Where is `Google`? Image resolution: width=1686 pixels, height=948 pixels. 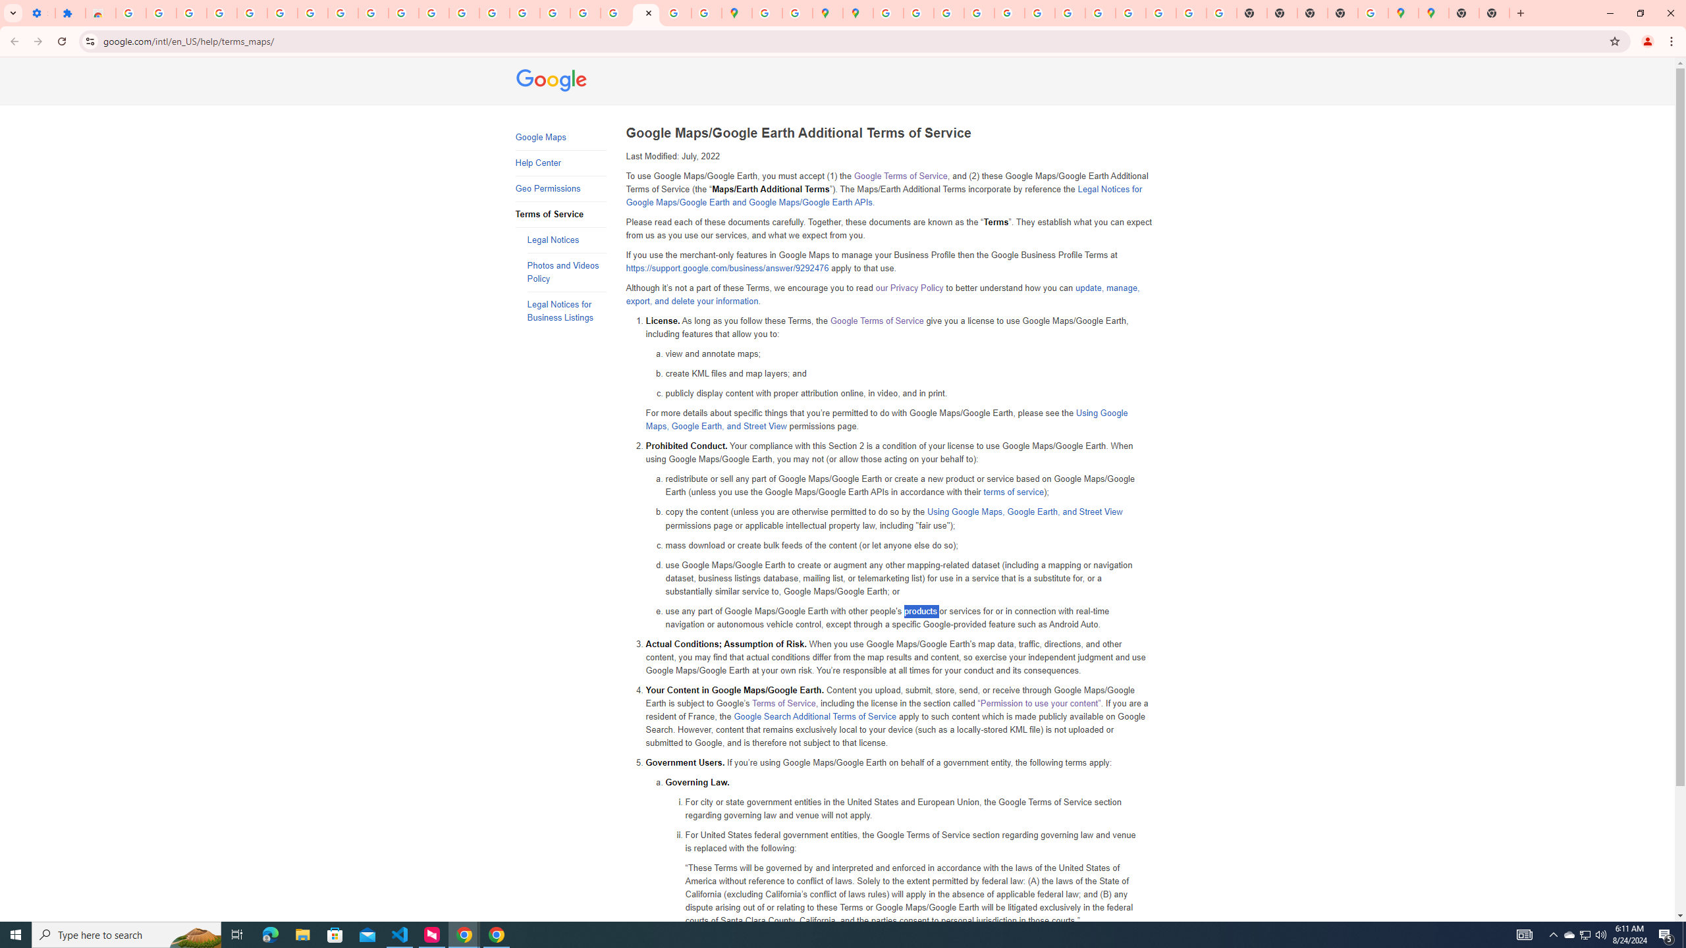
Google is located at coordinates (553, 82).